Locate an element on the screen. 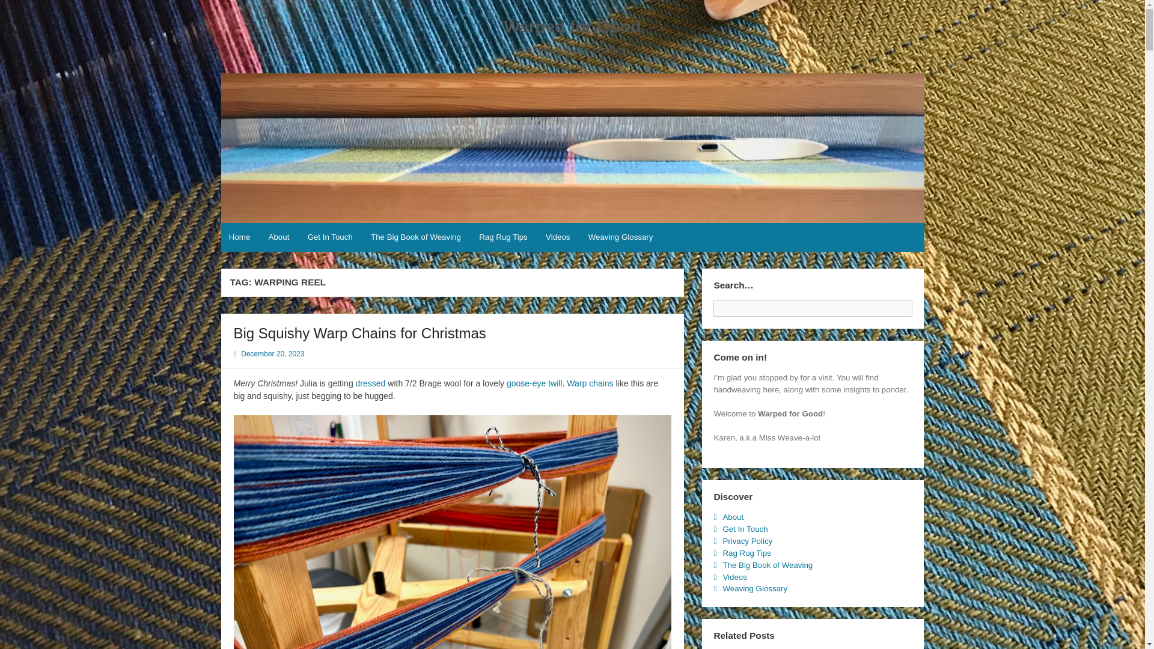 The image size is (1154, 649). Videos is located at coordinates (558, 237).